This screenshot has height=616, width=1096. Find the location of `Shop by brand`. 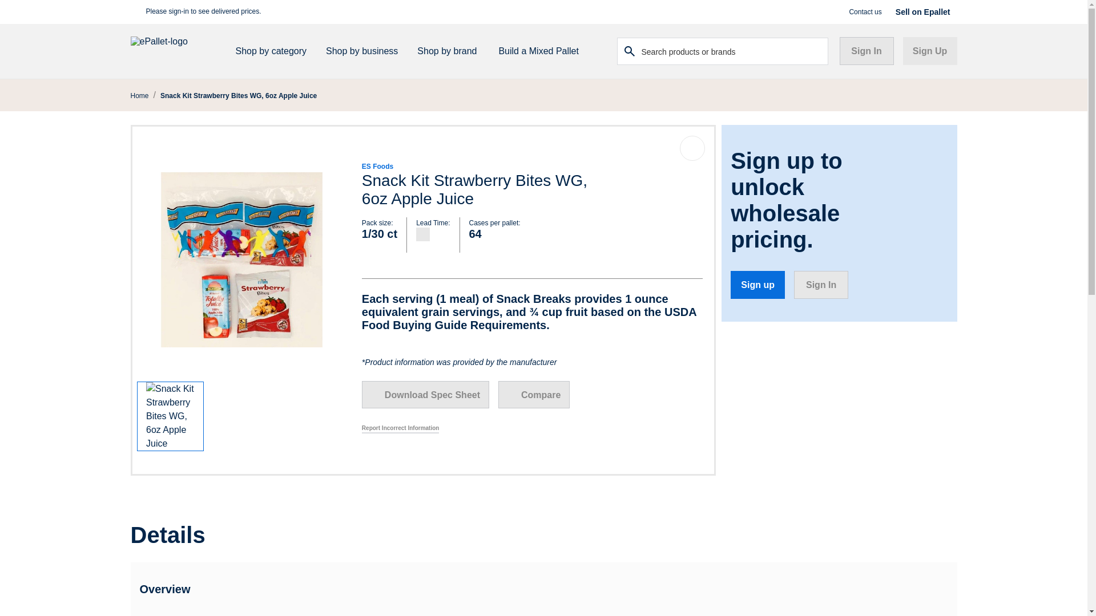

Shop by brand is located at coordinates (451, 51).